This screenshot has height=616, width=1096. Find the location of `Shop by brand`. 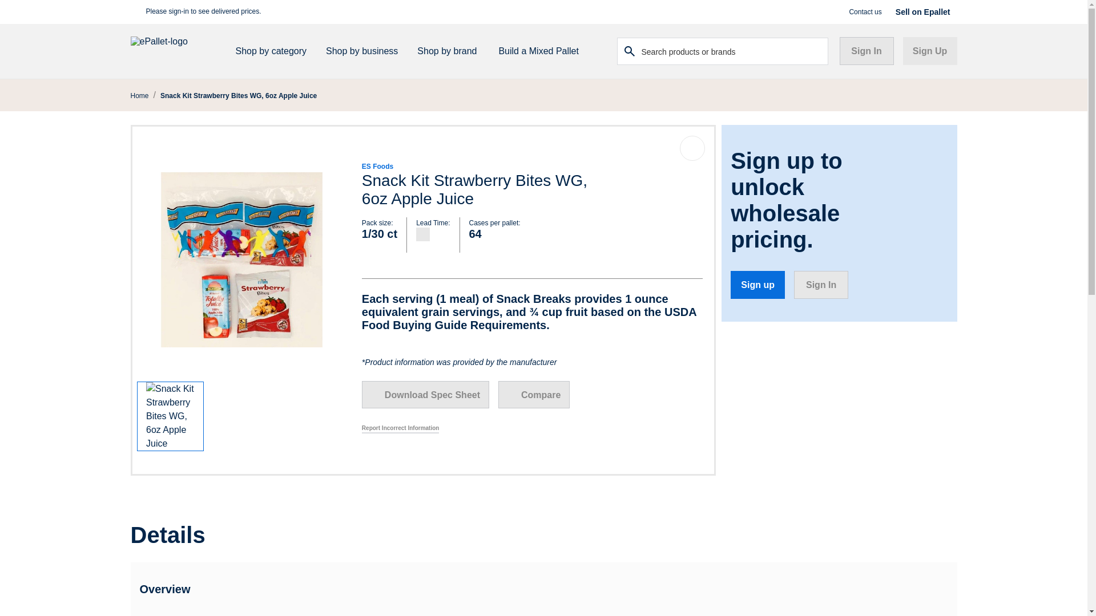

Shop by brand is located at coordinates (451, 51).